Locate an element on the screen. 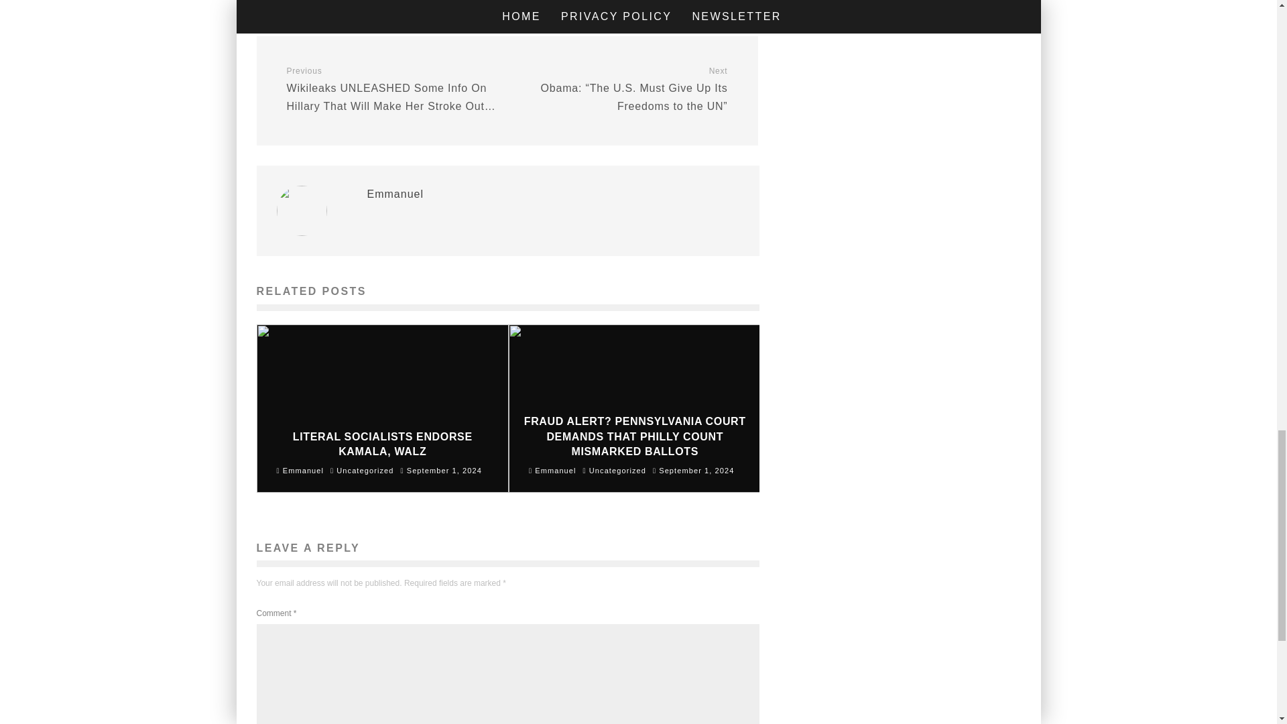 This screenshot has height=724, width=1287. LITERAL SOCIALISTS ENDORSE KAMALA, WALZ is located at coordinates (382, 444).